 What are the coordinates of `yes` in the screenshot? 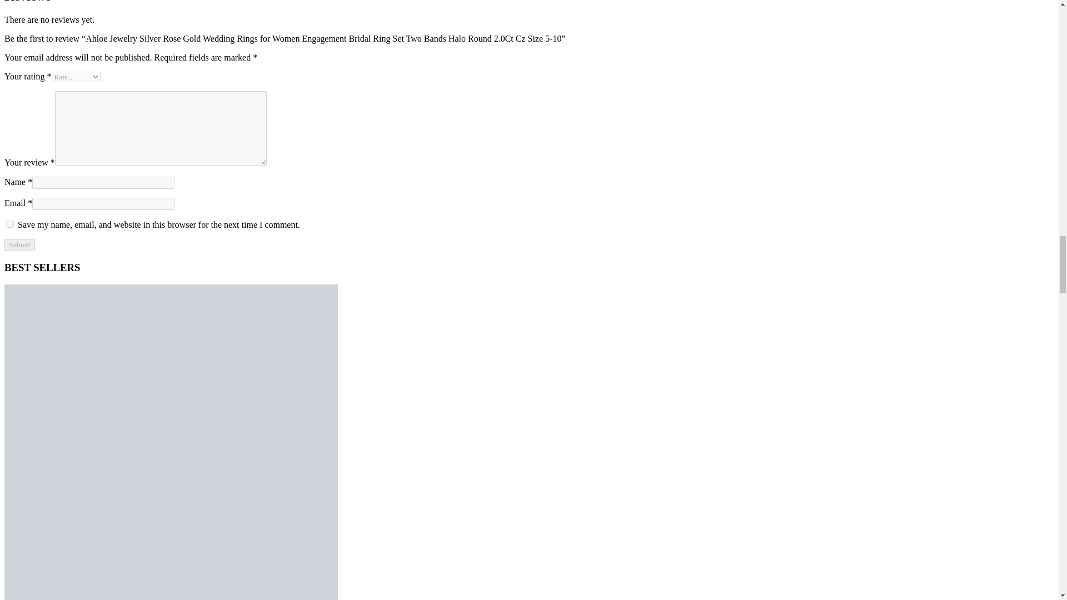 It's located at (10, 224).